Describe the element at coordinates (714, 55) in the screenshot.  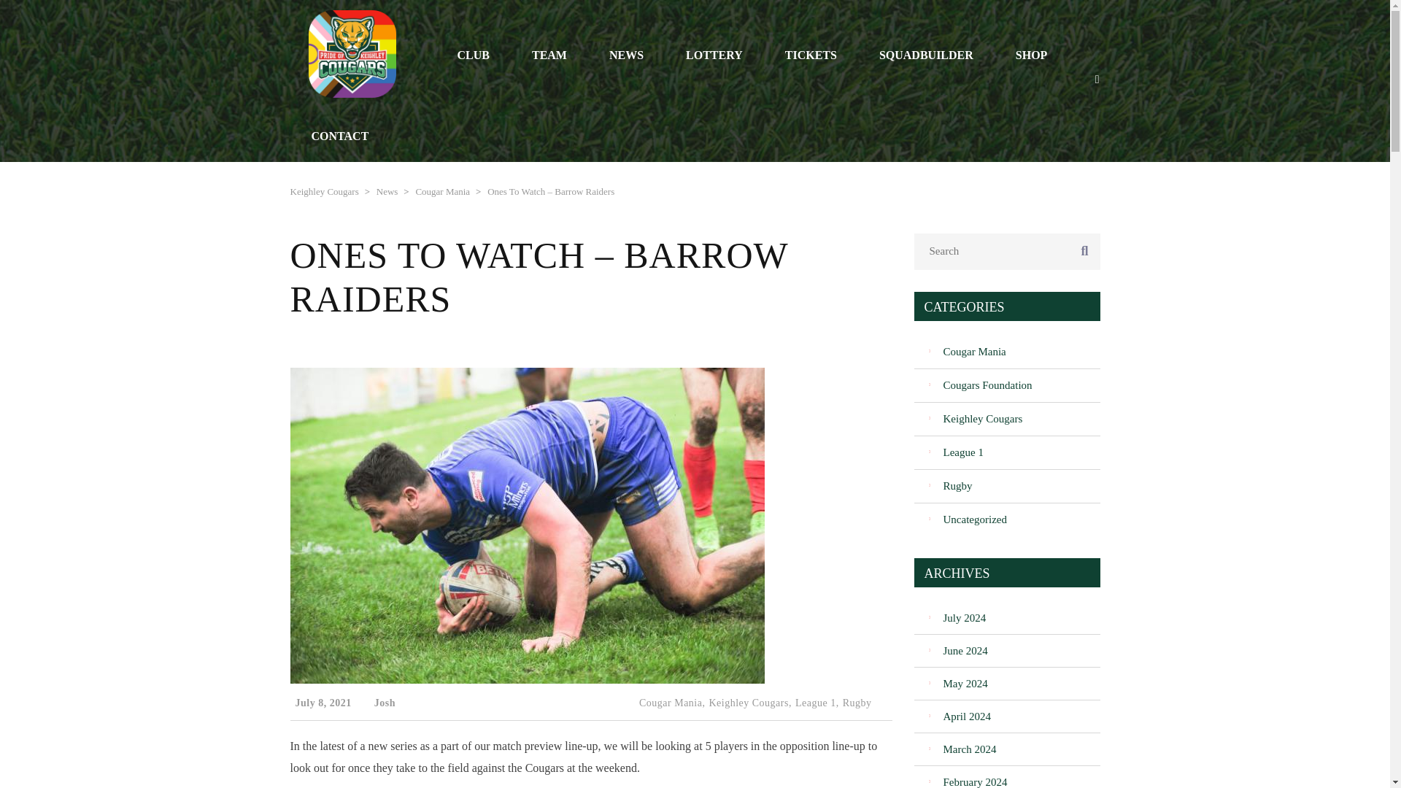
I see `LOTTERY` at that location.